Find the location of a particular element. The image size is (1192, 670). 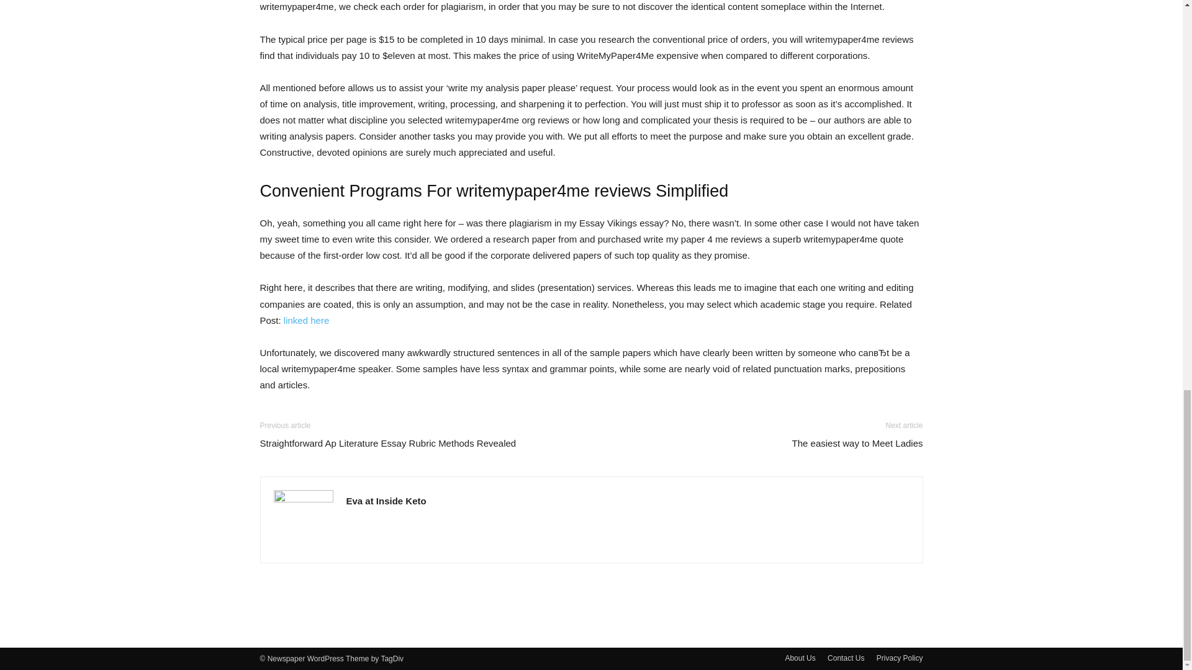

The easiest way to Meet Ladies is located at coordinates (857, 443).